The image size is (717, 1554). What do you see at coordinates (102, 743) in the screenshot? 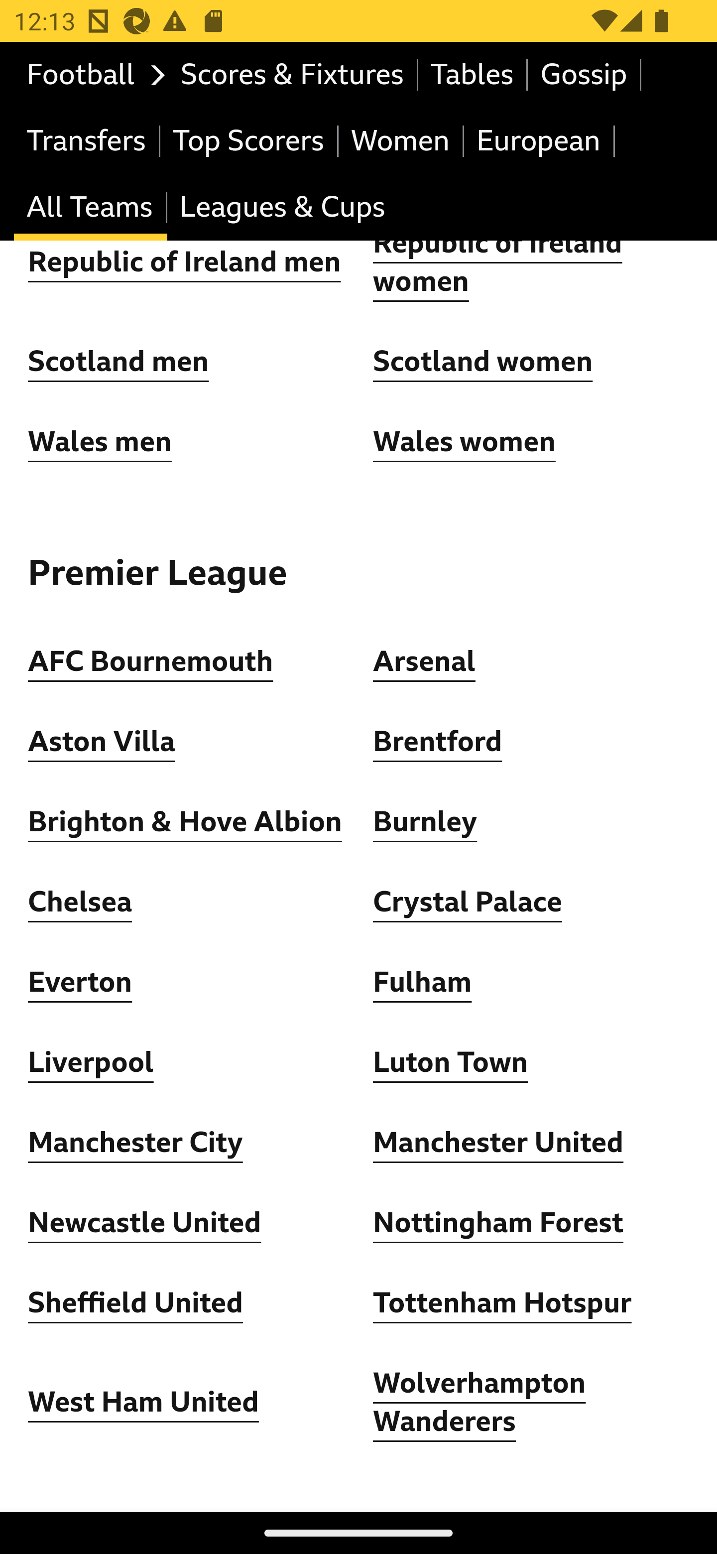
I see `Aston Villa` at bounding box center [102, 743].